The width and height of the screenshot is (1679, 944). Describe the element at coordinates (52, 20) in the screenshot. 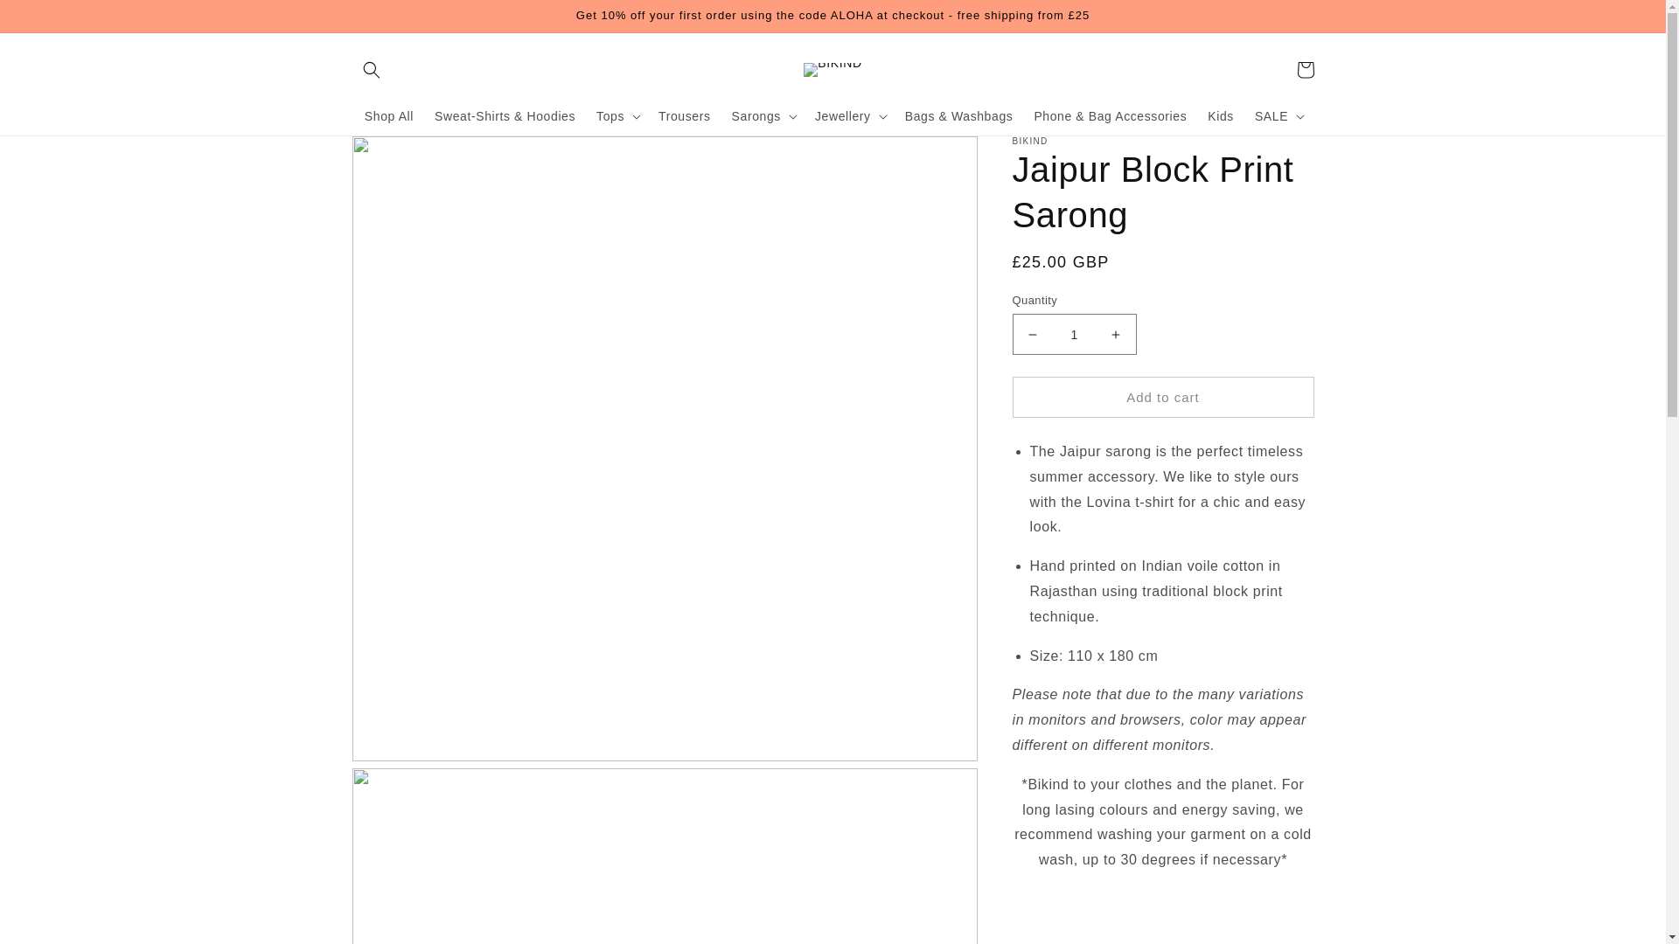

I see `Skip to content` at that location.